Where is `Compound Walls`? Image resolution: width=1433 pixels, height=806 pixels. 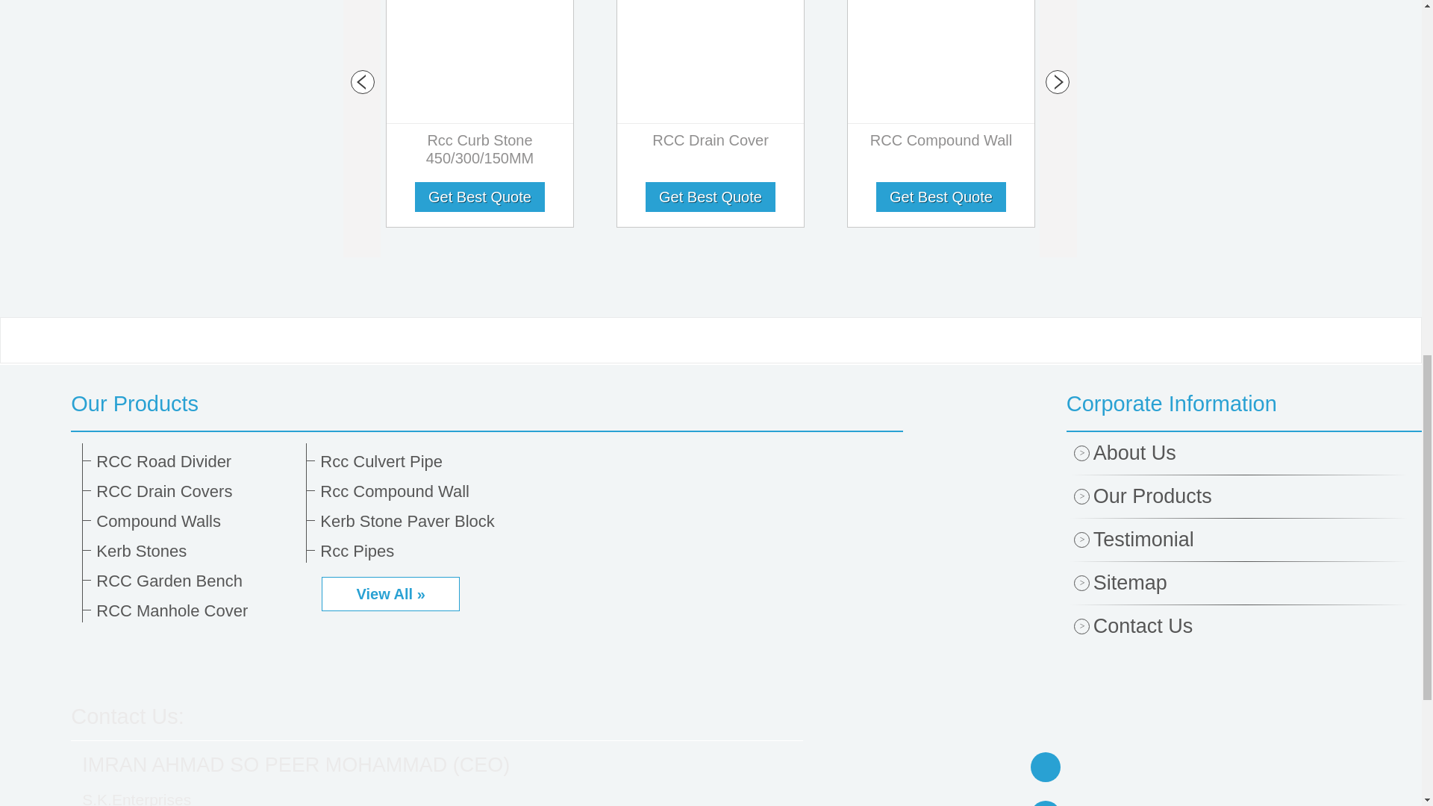 Compound Walls is located at coordinates (196, 521).